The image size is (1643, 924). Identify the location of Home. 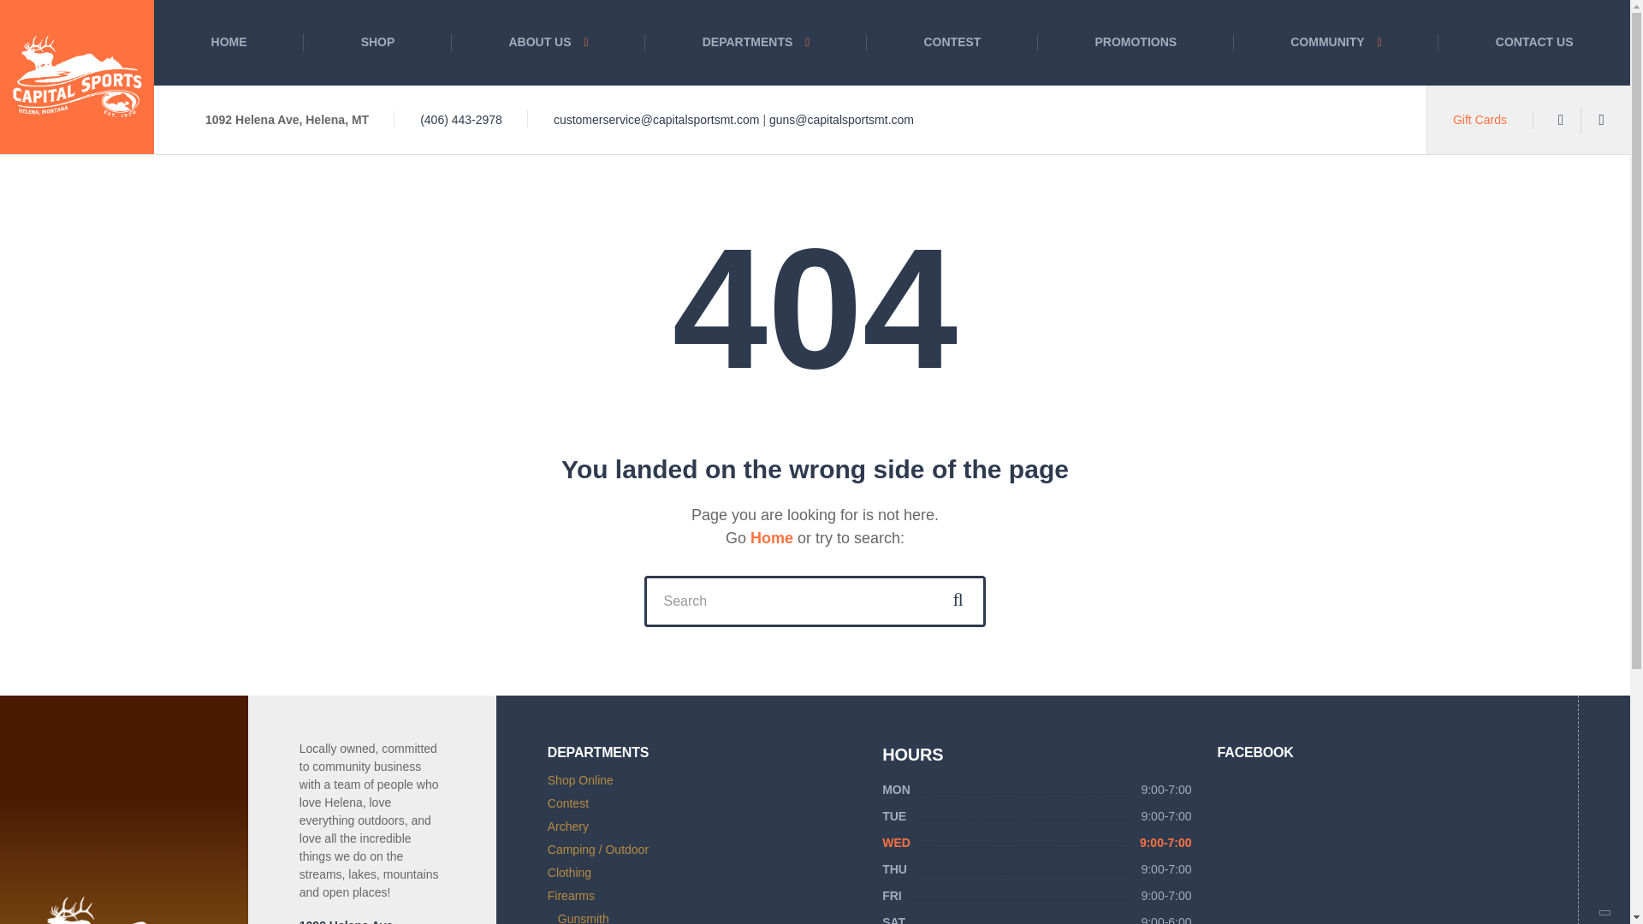
(772, 537).